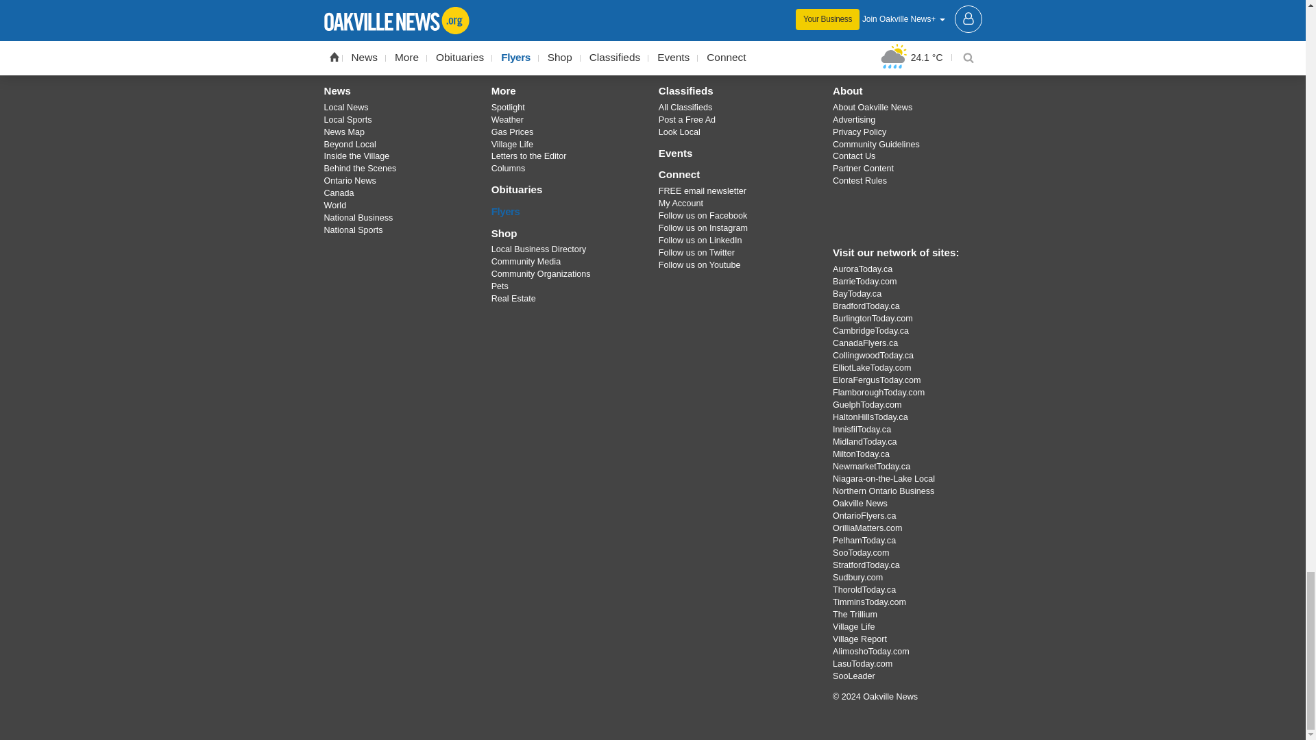 The height and width of the screenshot is (740, 1316). What do you see at coordinates (618, 42) in the screenshot?
I see `X` at bounding box center [618, 42].